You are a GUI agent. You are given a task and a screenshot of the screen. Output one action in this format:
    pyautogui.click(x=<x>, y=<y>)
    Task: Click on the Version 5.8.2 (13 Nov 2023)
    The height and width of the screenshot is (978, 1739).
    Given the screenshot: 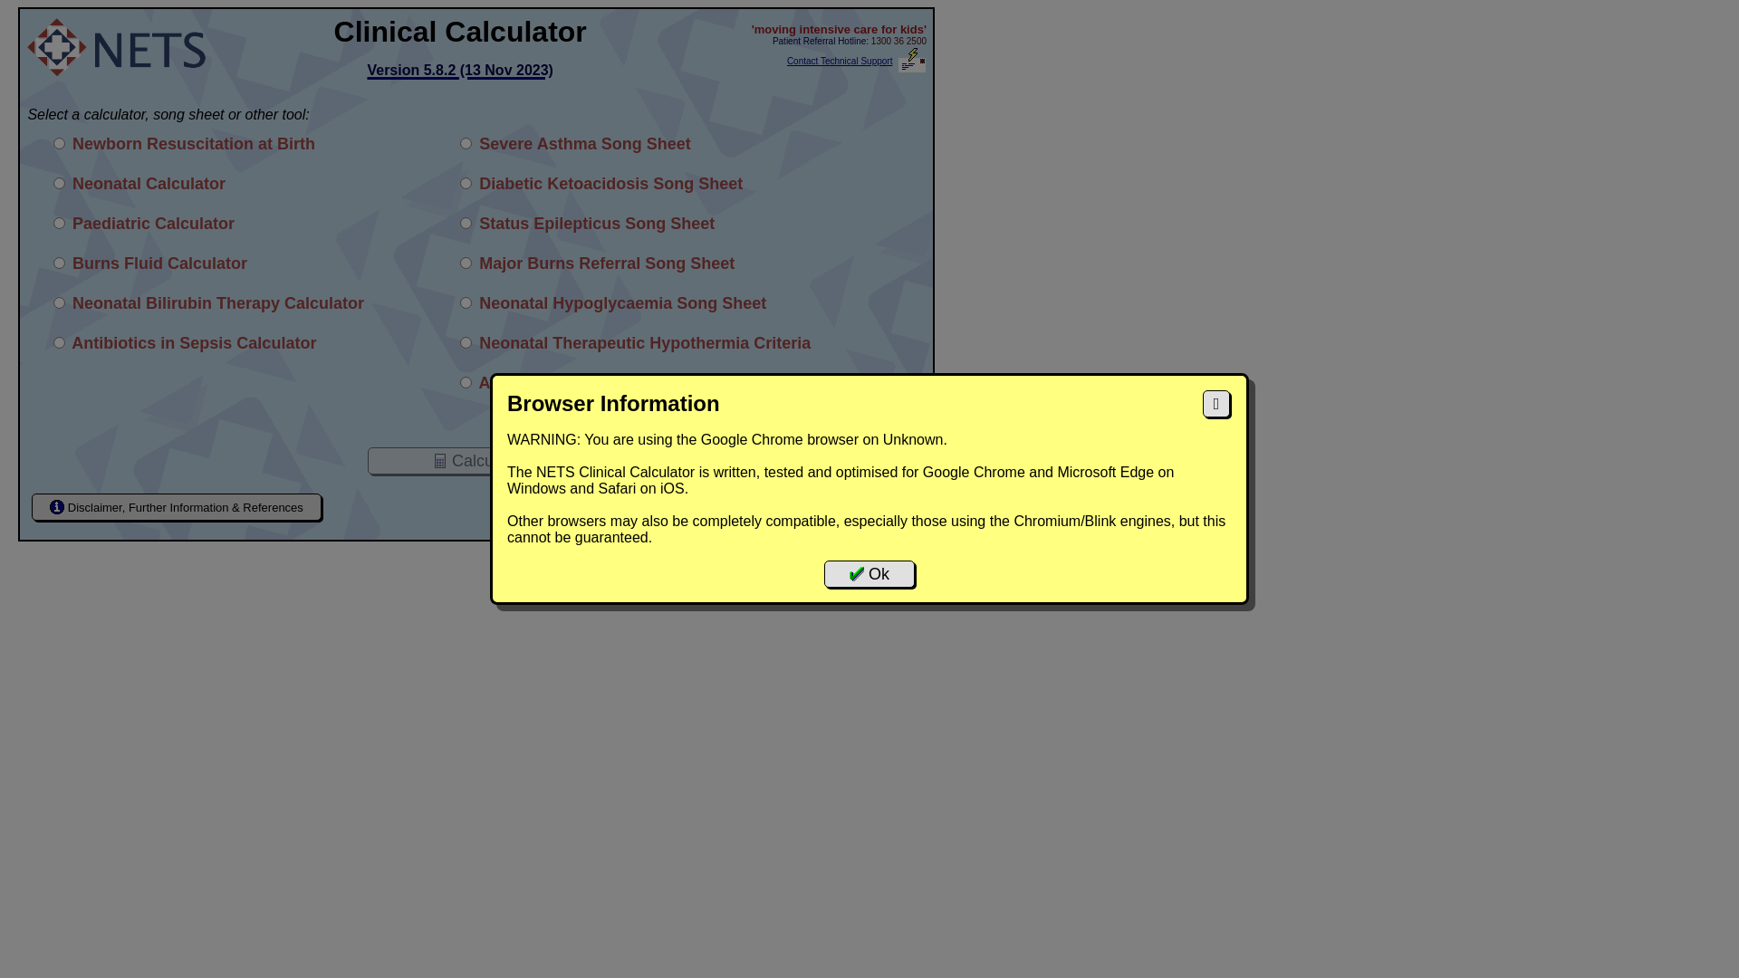 What is the action you would take?
    pyautogui.click(x=460, y=65)
    